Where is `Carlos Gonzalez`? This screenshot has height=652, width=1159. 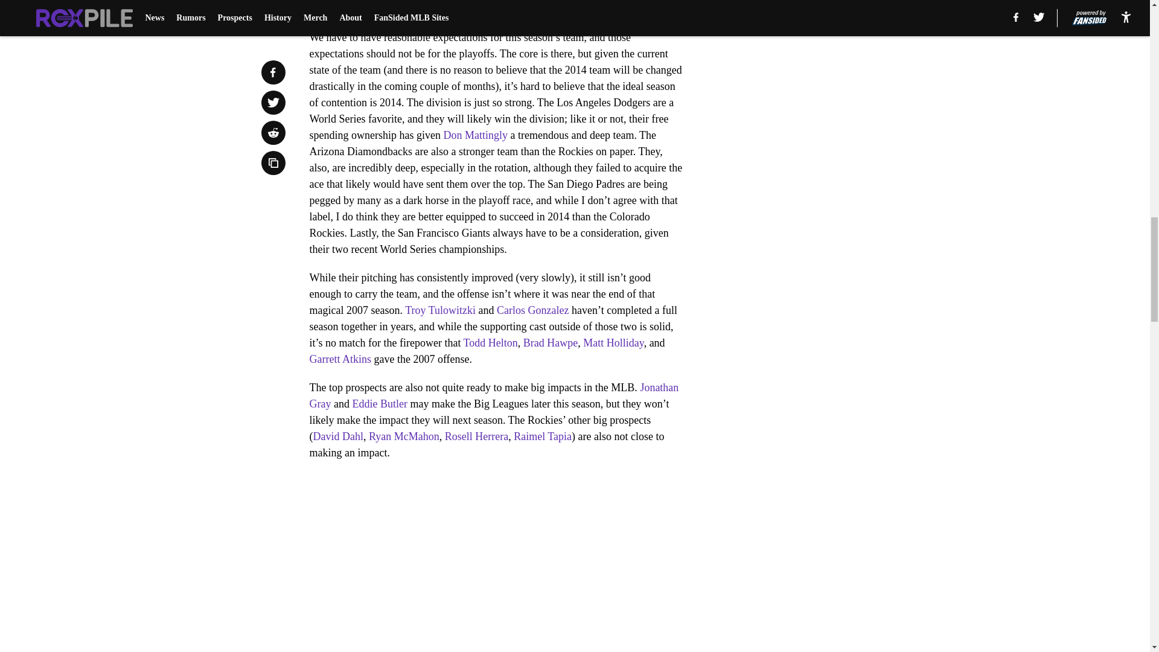
Carlos Gonzalez is located at coordinates (532, 310).